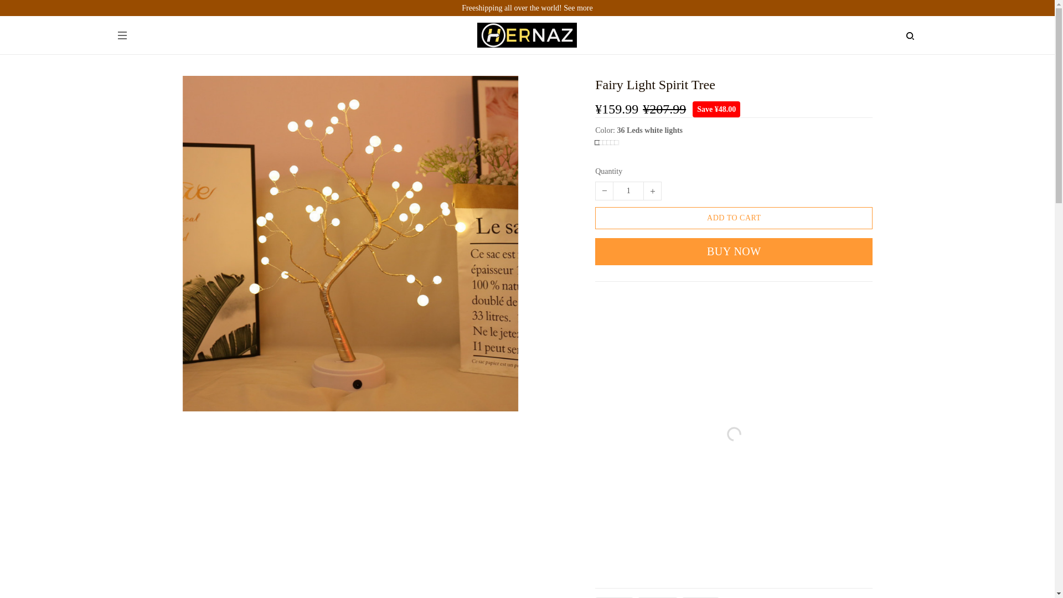 The width and height of the screenshot is (1063, 598). I want to click on Share on Facebook, so click(615, 597).